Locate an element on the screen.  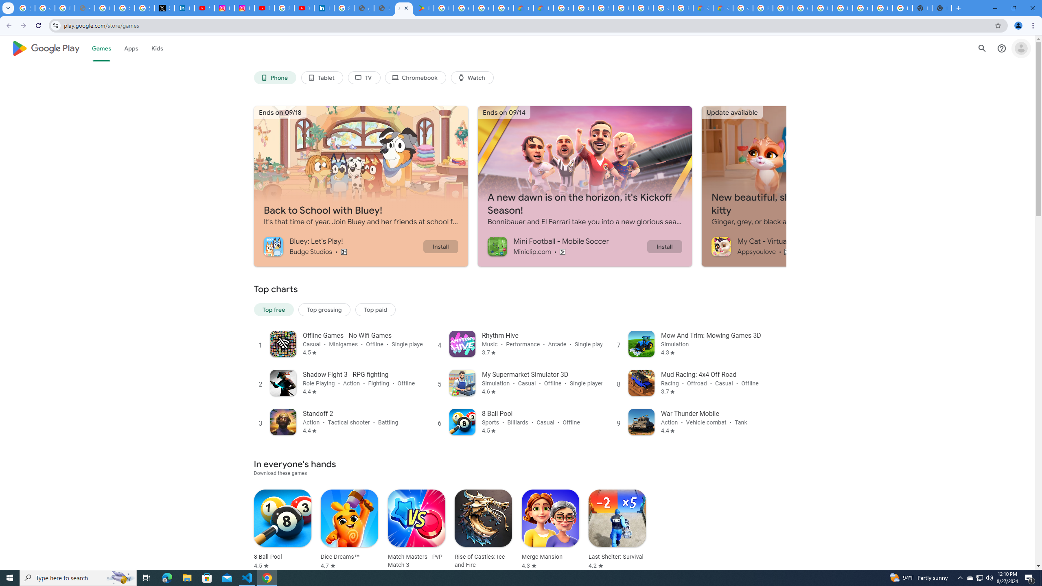
YouTube Content Monetization Policies - How YouTube Works is located at coordinates (204, 8).